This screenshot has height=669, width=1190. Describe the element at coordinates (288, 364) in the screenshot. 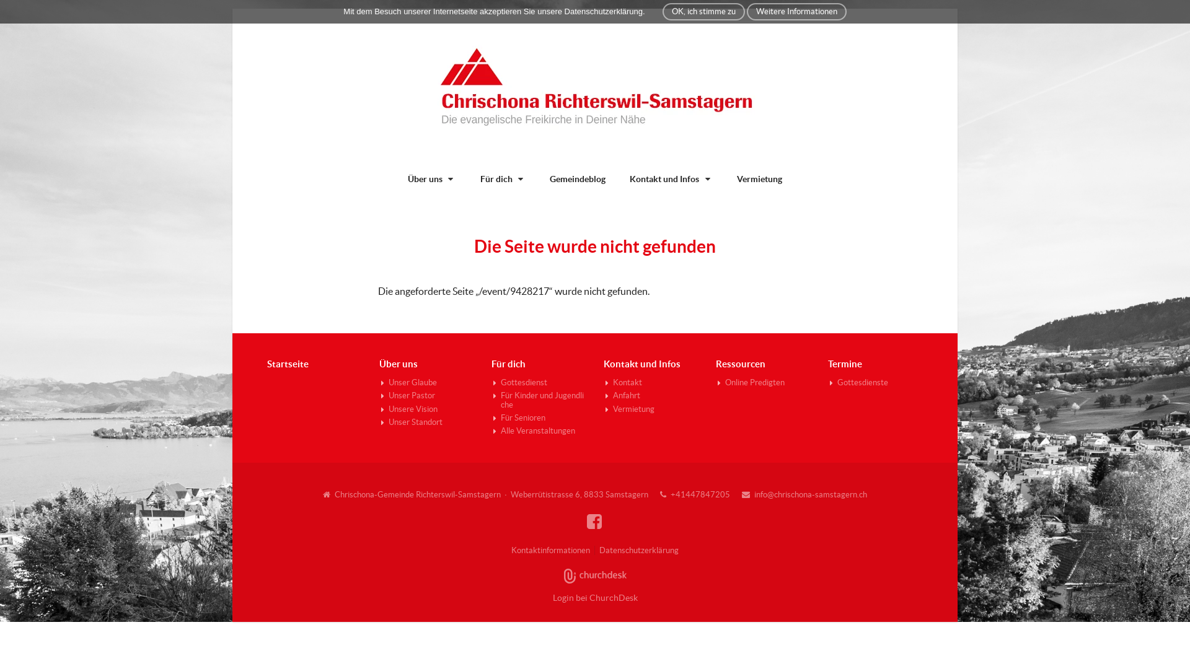

I see `Startseite` at that location.